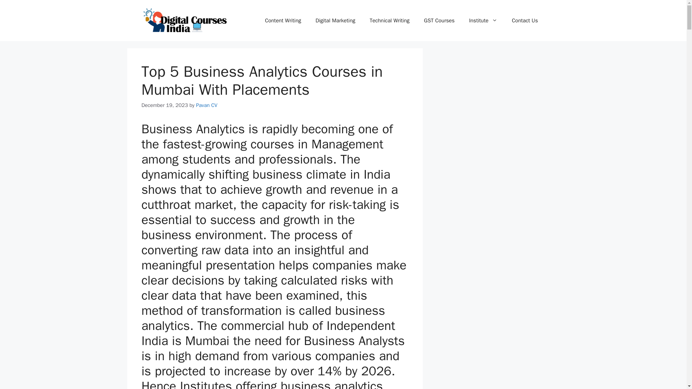 The image size is (692, 389). I want to click on Institute, so click(483, 21).